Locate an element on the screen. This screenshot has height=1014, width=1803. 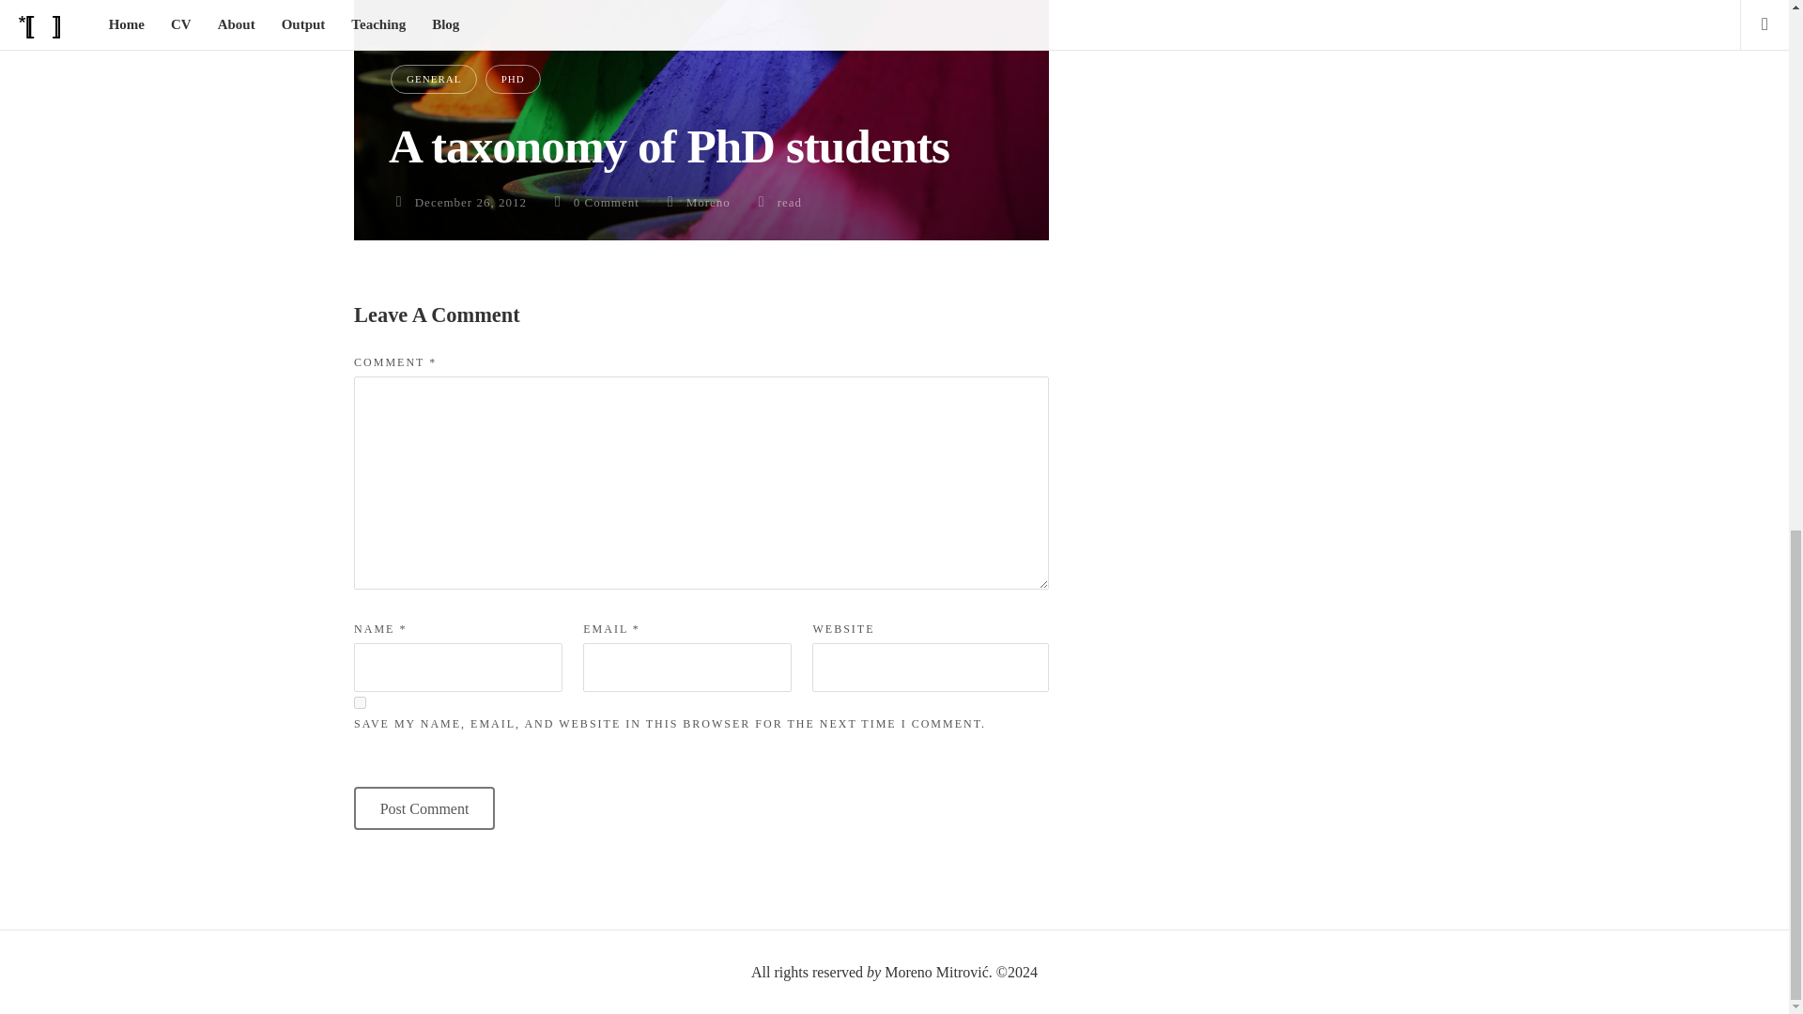
PHD is located at coordinates (513, 79).